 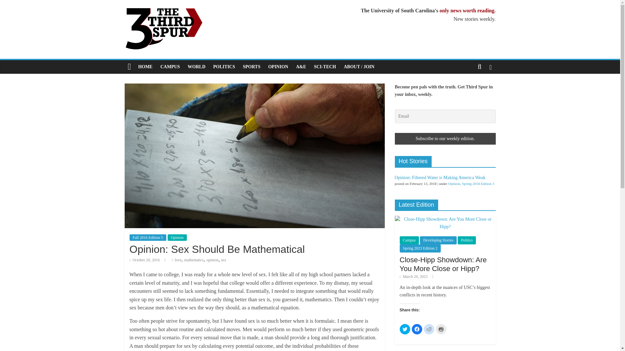 I want to click on Opinion, so click(x=177, y=237).